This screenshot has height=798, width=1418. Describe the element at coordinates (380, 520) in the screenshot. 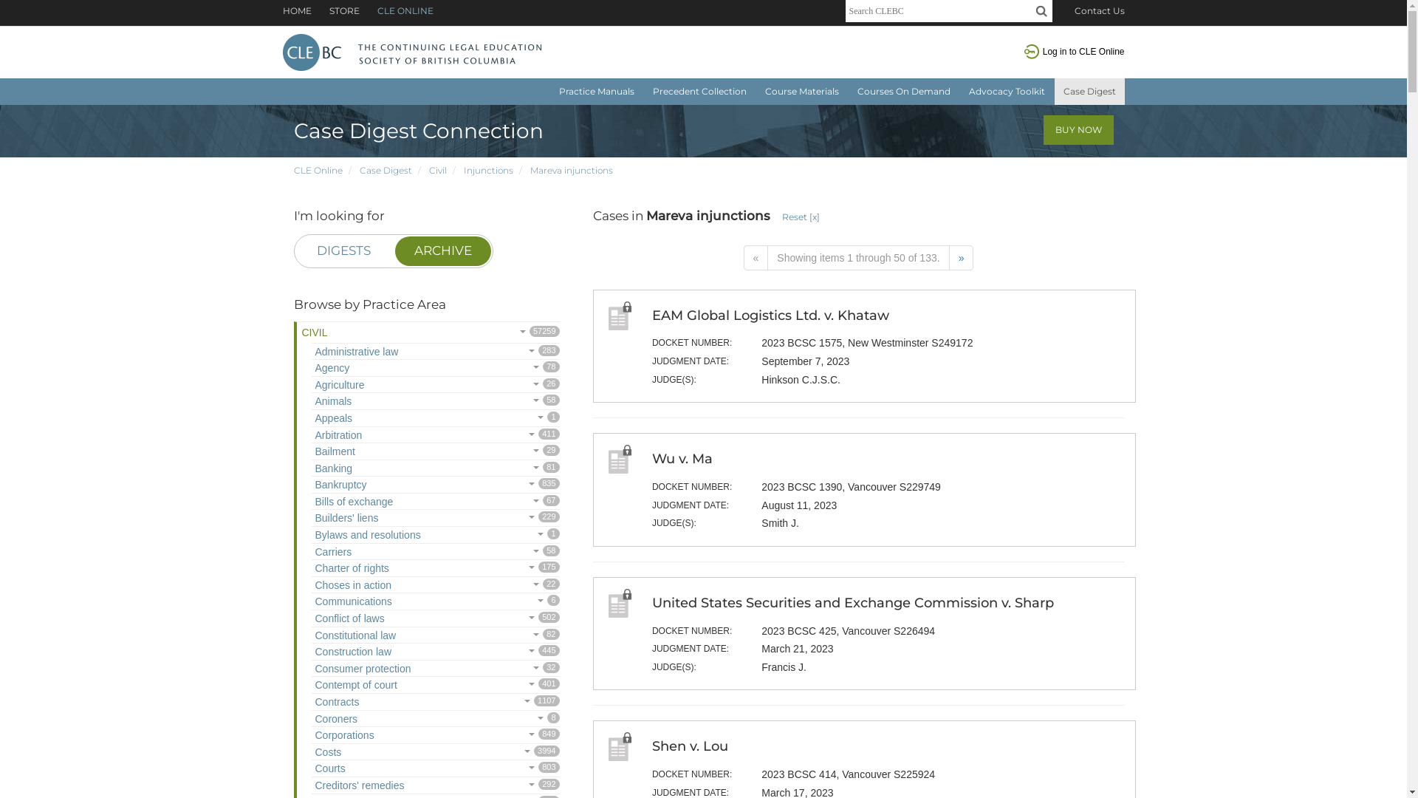

I see `229` at that location.